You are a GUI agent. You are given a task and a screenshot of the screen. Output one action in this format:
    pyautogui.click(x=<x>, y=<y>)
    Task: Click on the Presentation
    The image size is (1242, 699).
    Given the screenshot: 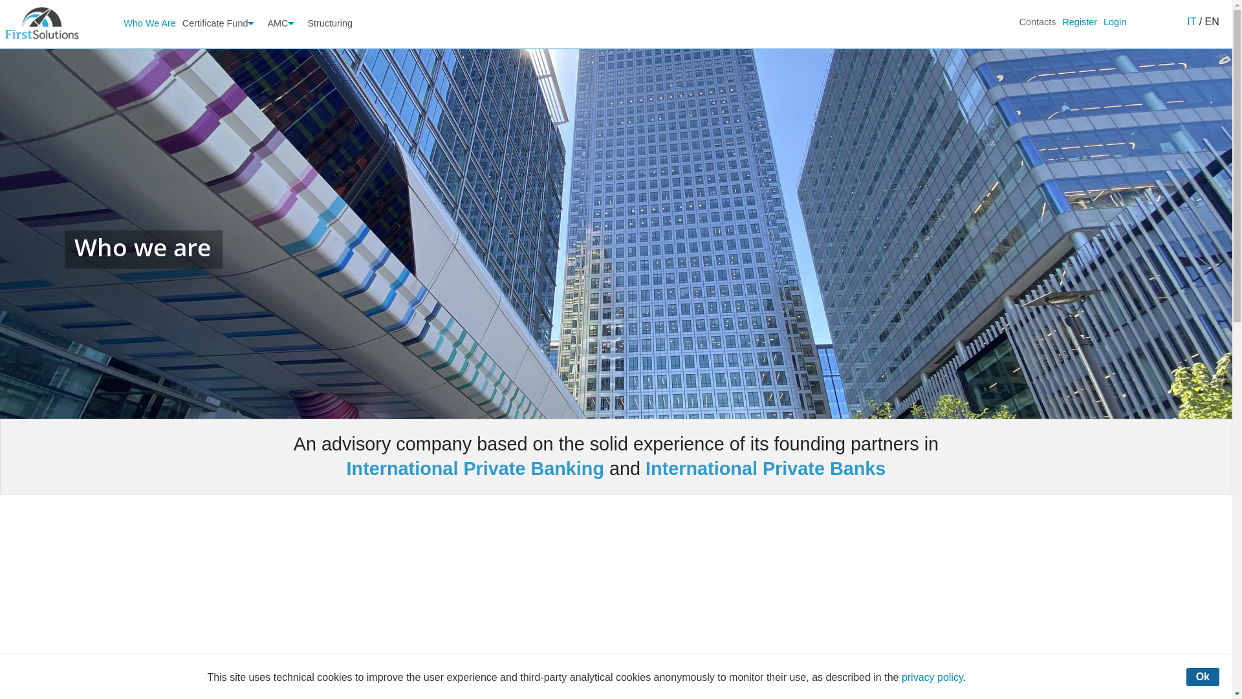 What is the action you would take?
    pyautogui.click(x=284, y=49)
    